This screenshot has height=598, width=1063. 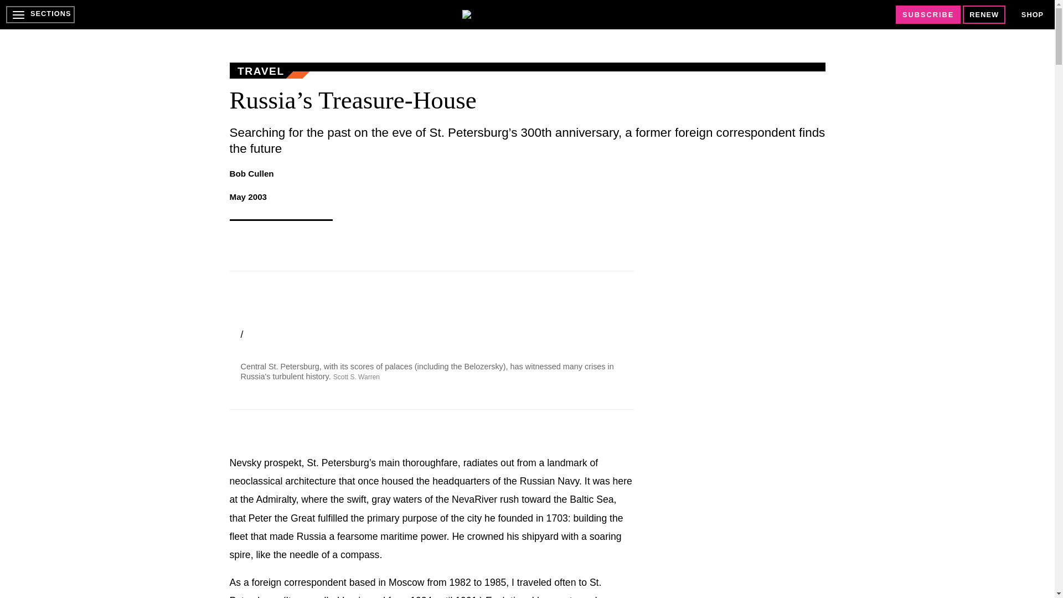 What do you see at coordinates (984, 14) in the screenshot?
I see `RENEW` at bounding box center [984, 14].